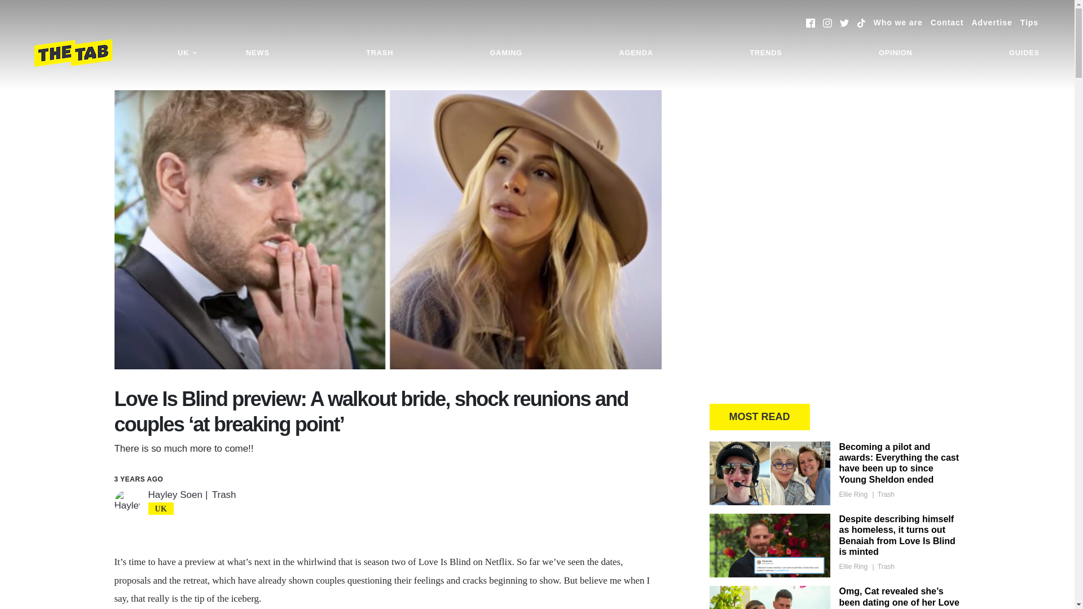 This screenshot has height=609, width=1083. What do you see at coordinates (896, 53) in the screenshot?
I see `OPINION` at bounding box center [896, 53].